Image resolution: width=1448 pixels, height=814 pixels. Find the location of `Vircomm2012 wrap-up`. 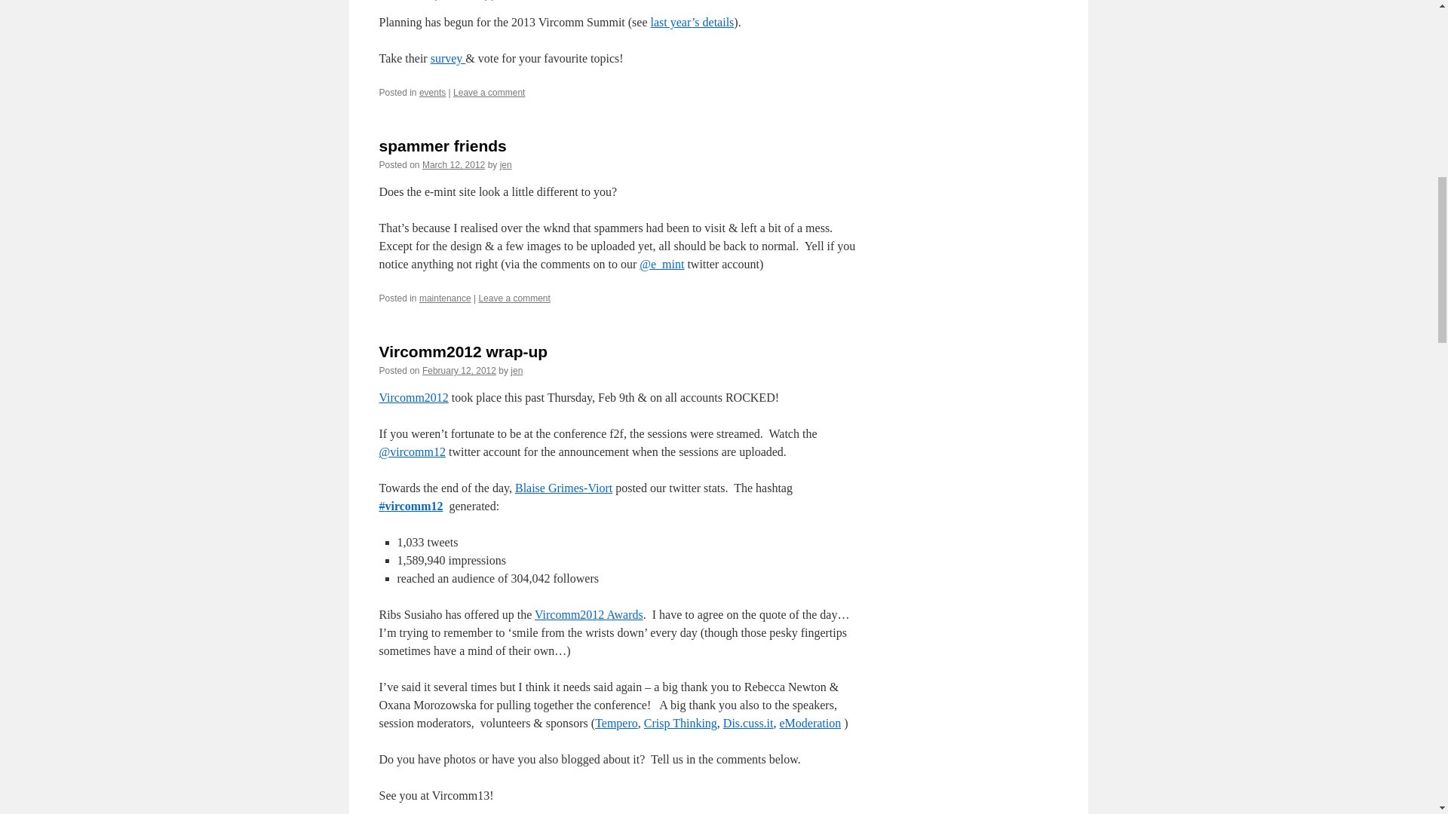

Vircomm2012 wrap-up is located at coordinates (462, 351).